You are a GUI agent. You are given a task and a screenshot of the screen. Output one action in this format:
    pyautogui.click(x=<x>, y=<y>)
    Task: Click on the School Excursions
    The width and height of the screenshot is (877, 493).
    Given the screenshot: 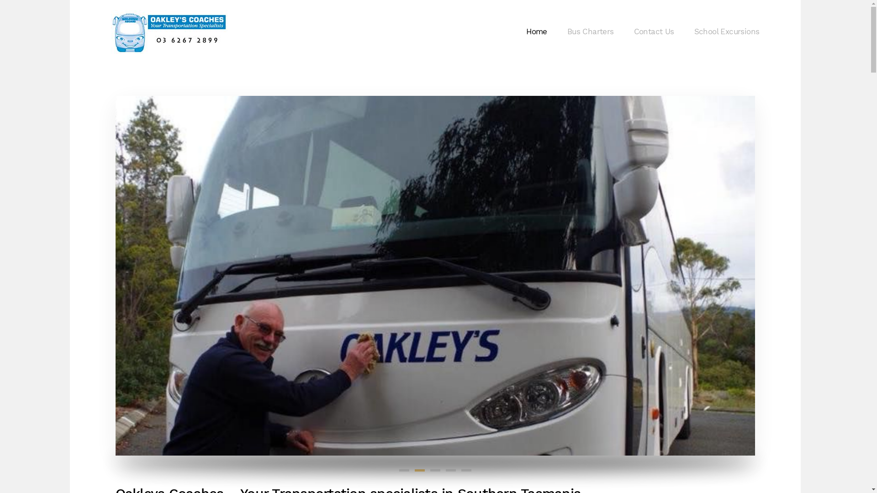 What is the action you would take?
    pyautogui.click(x=727, y=32)
    